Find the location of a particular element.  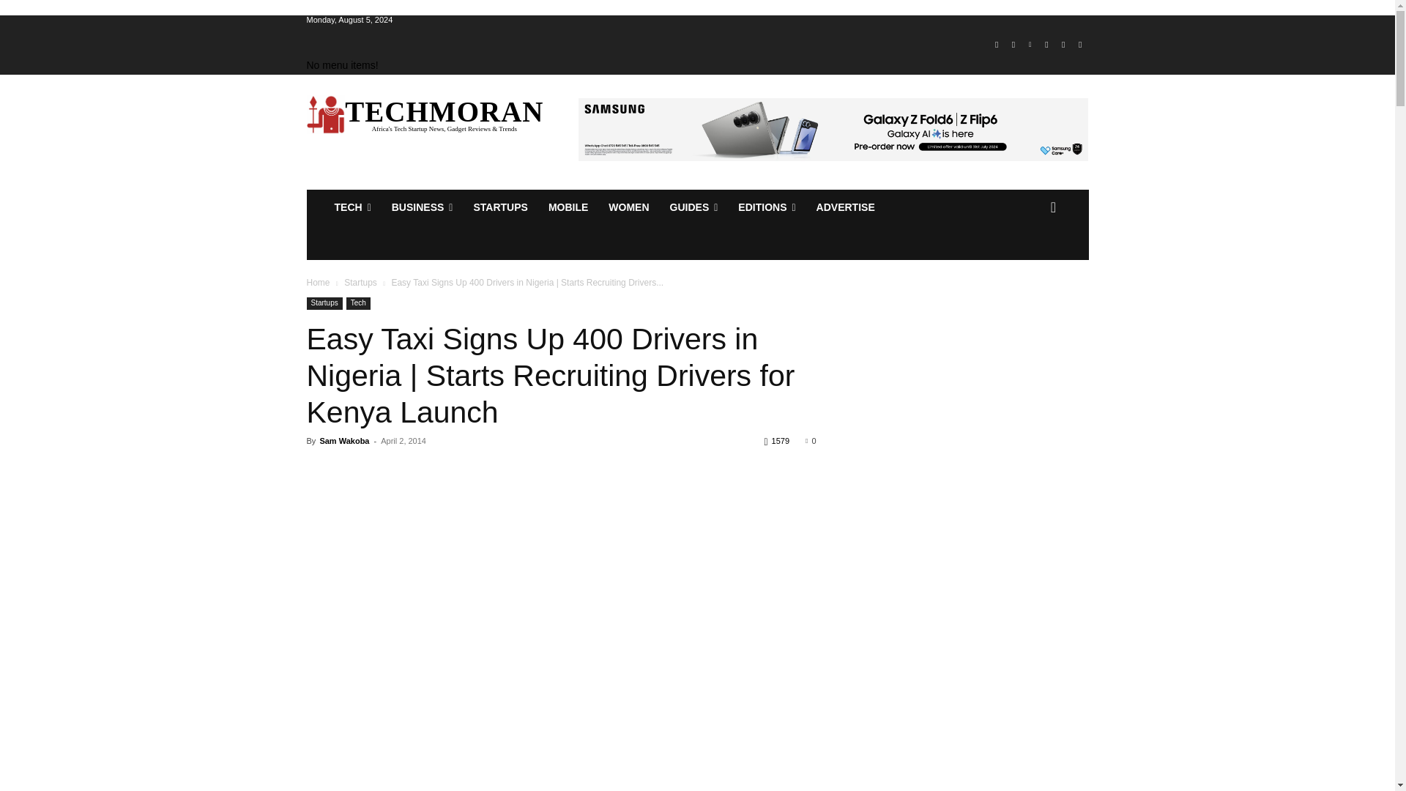

GUIDES is located at coordinates (693, 207).